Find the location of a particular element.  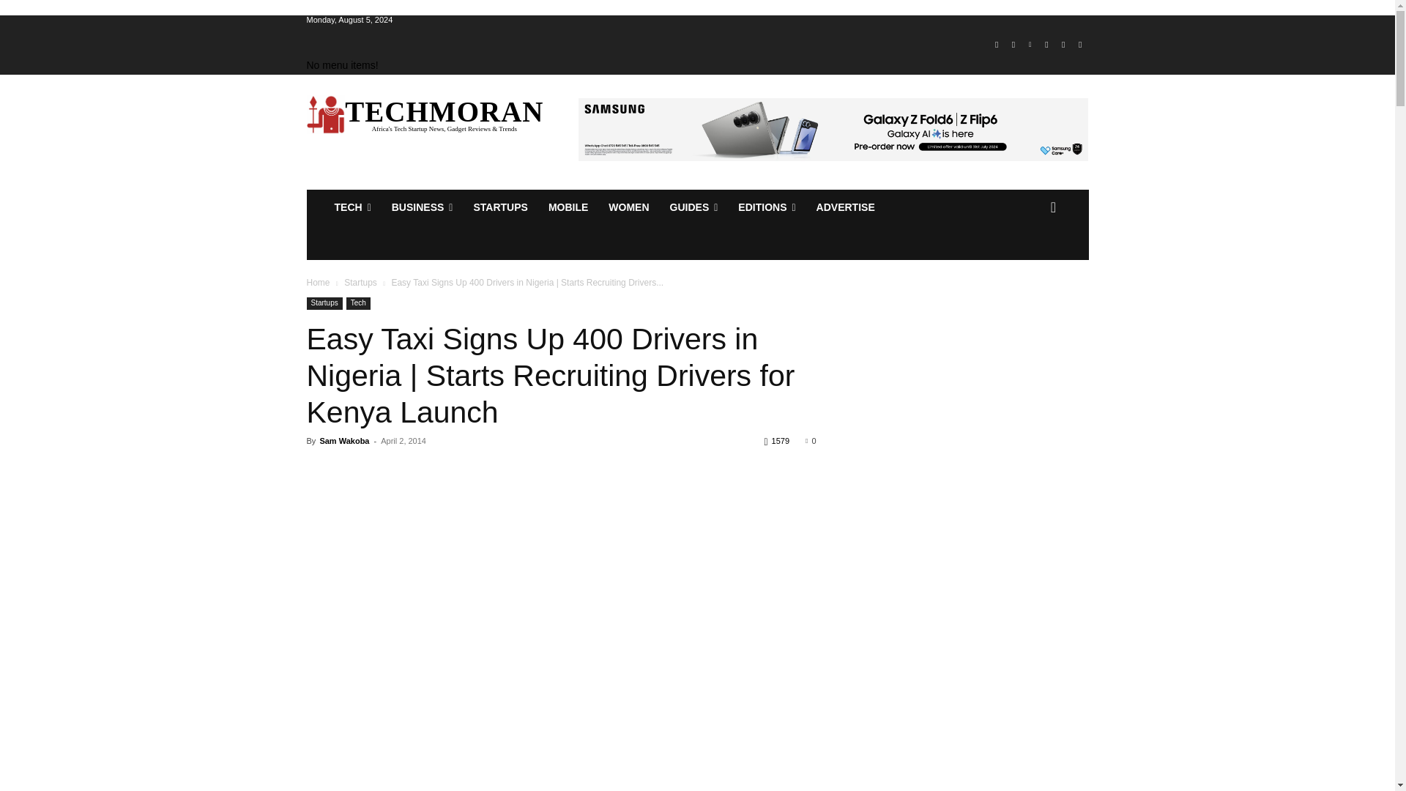

GUIDES is located at coordinates (693, 207).